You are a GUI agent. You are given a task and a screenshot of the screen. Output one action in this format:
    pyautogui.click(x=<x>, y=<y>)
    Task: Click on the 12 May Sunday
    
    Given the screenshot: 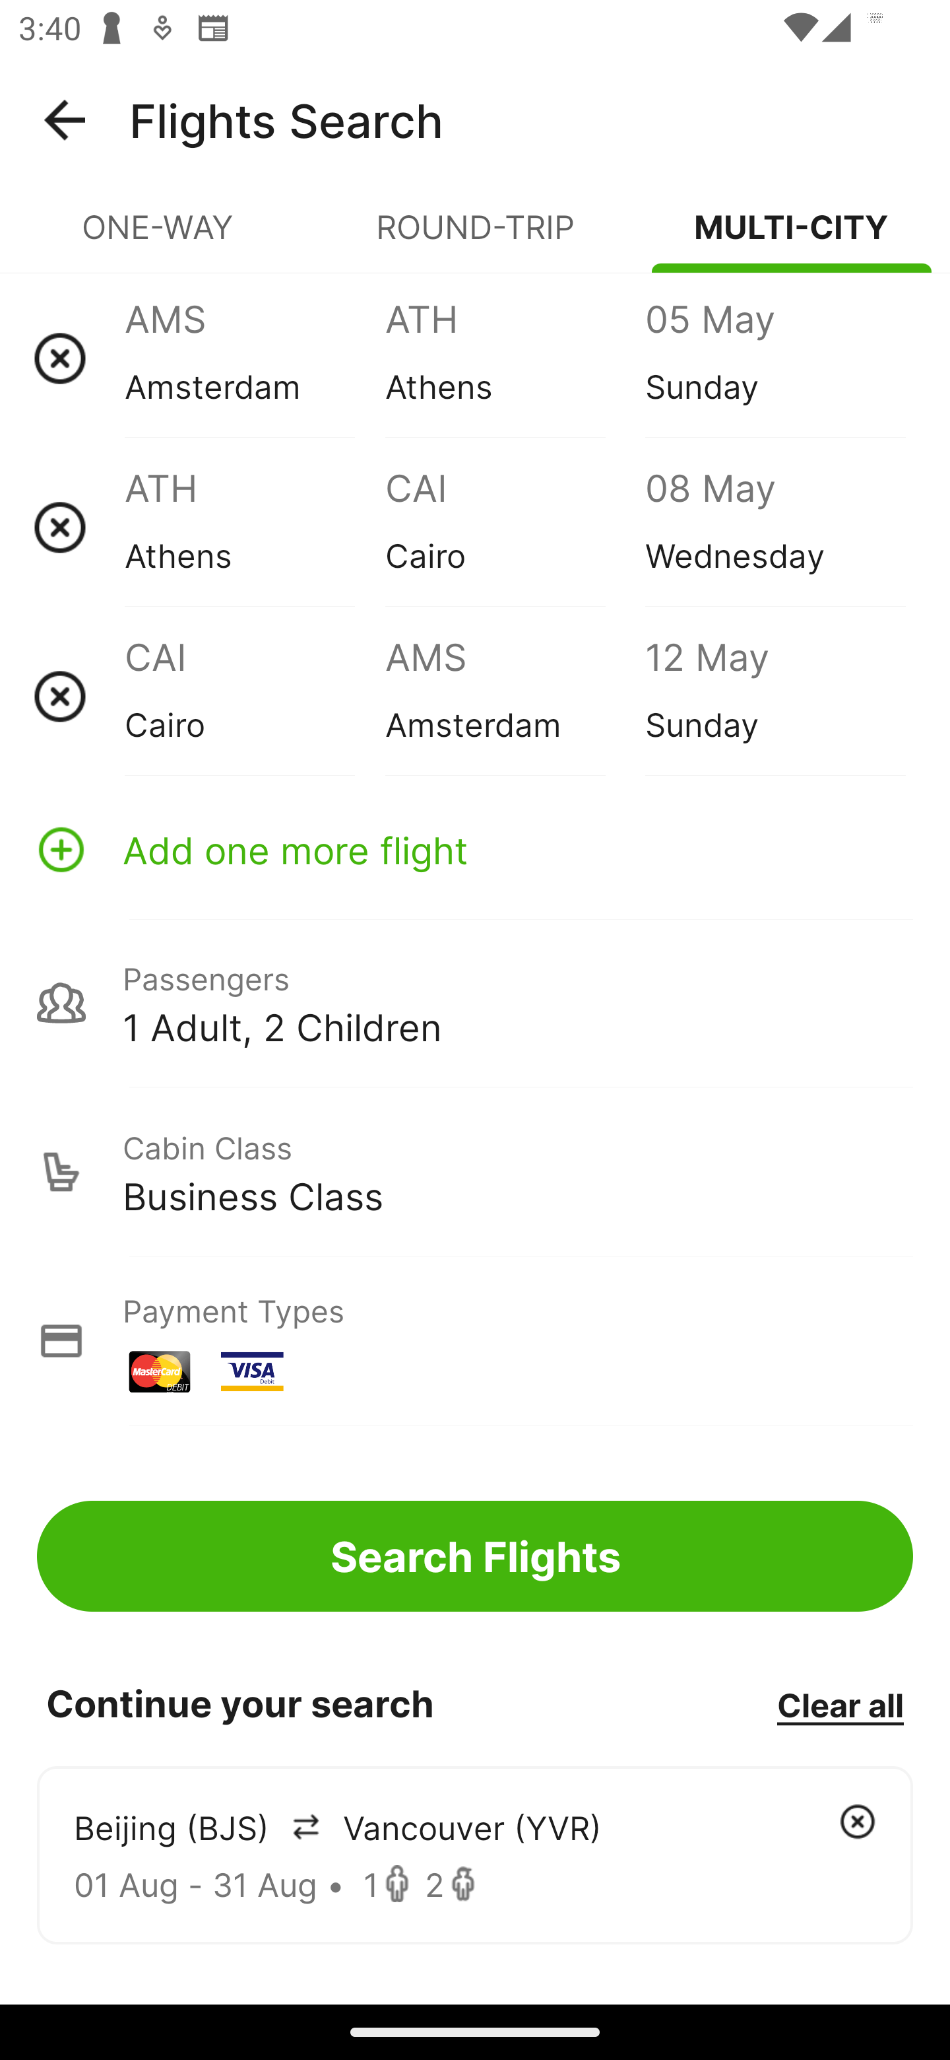 What is the action you would take?
    pyautogui.click(x=775, y=696)
    